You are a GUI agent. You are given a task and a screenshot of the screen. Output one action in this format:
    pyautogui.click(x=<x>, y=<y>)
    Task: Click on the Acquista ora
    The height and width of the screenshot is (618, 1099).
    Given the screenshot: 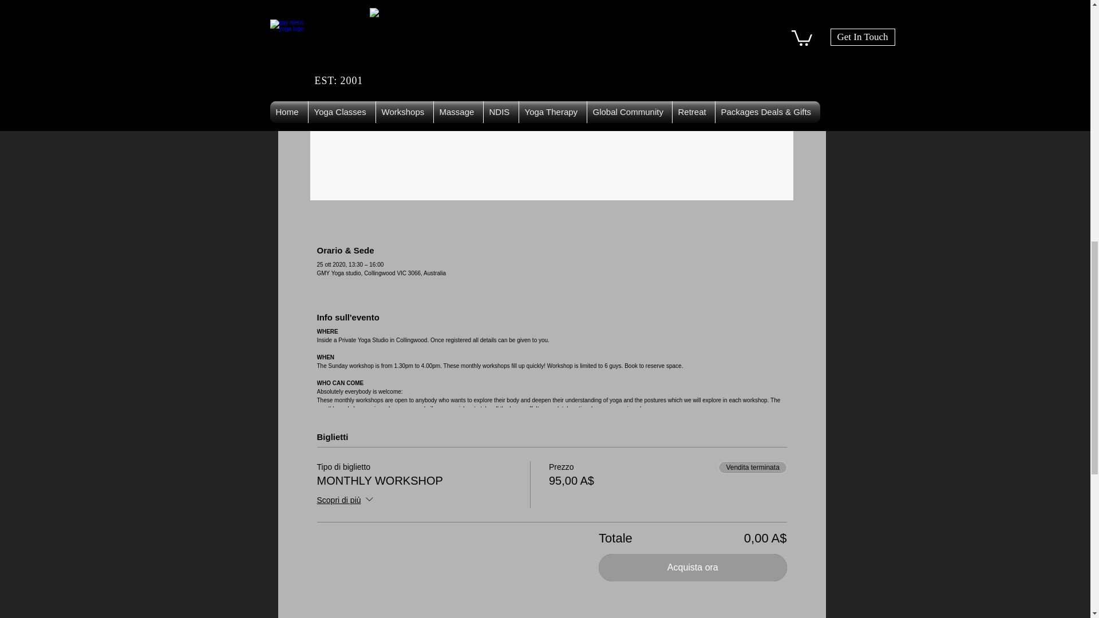 What is the action you would take?
    pyautogui.click(x=693, y=568)
    